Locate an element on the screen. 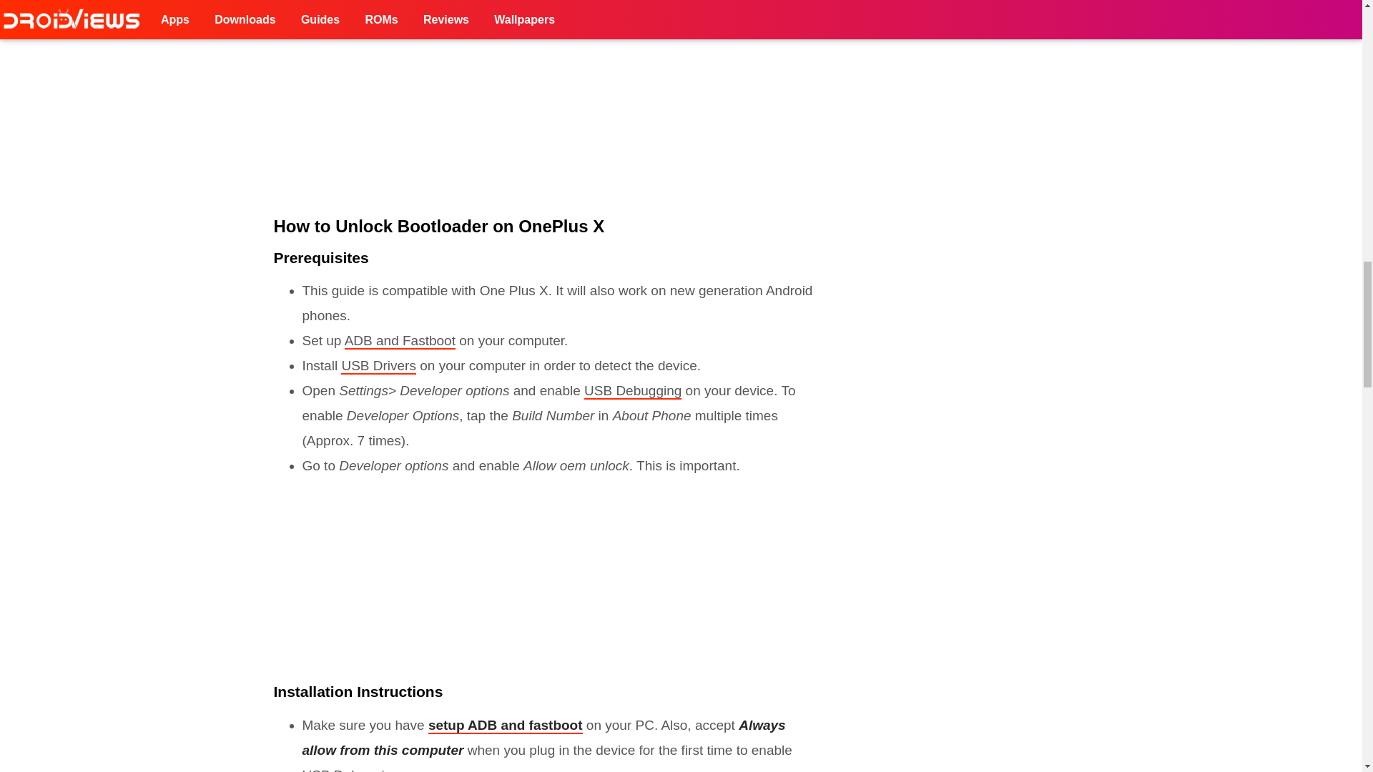 This screenshot has height=772, width=1373. USB Debugging is located at coordinates (632, 391).